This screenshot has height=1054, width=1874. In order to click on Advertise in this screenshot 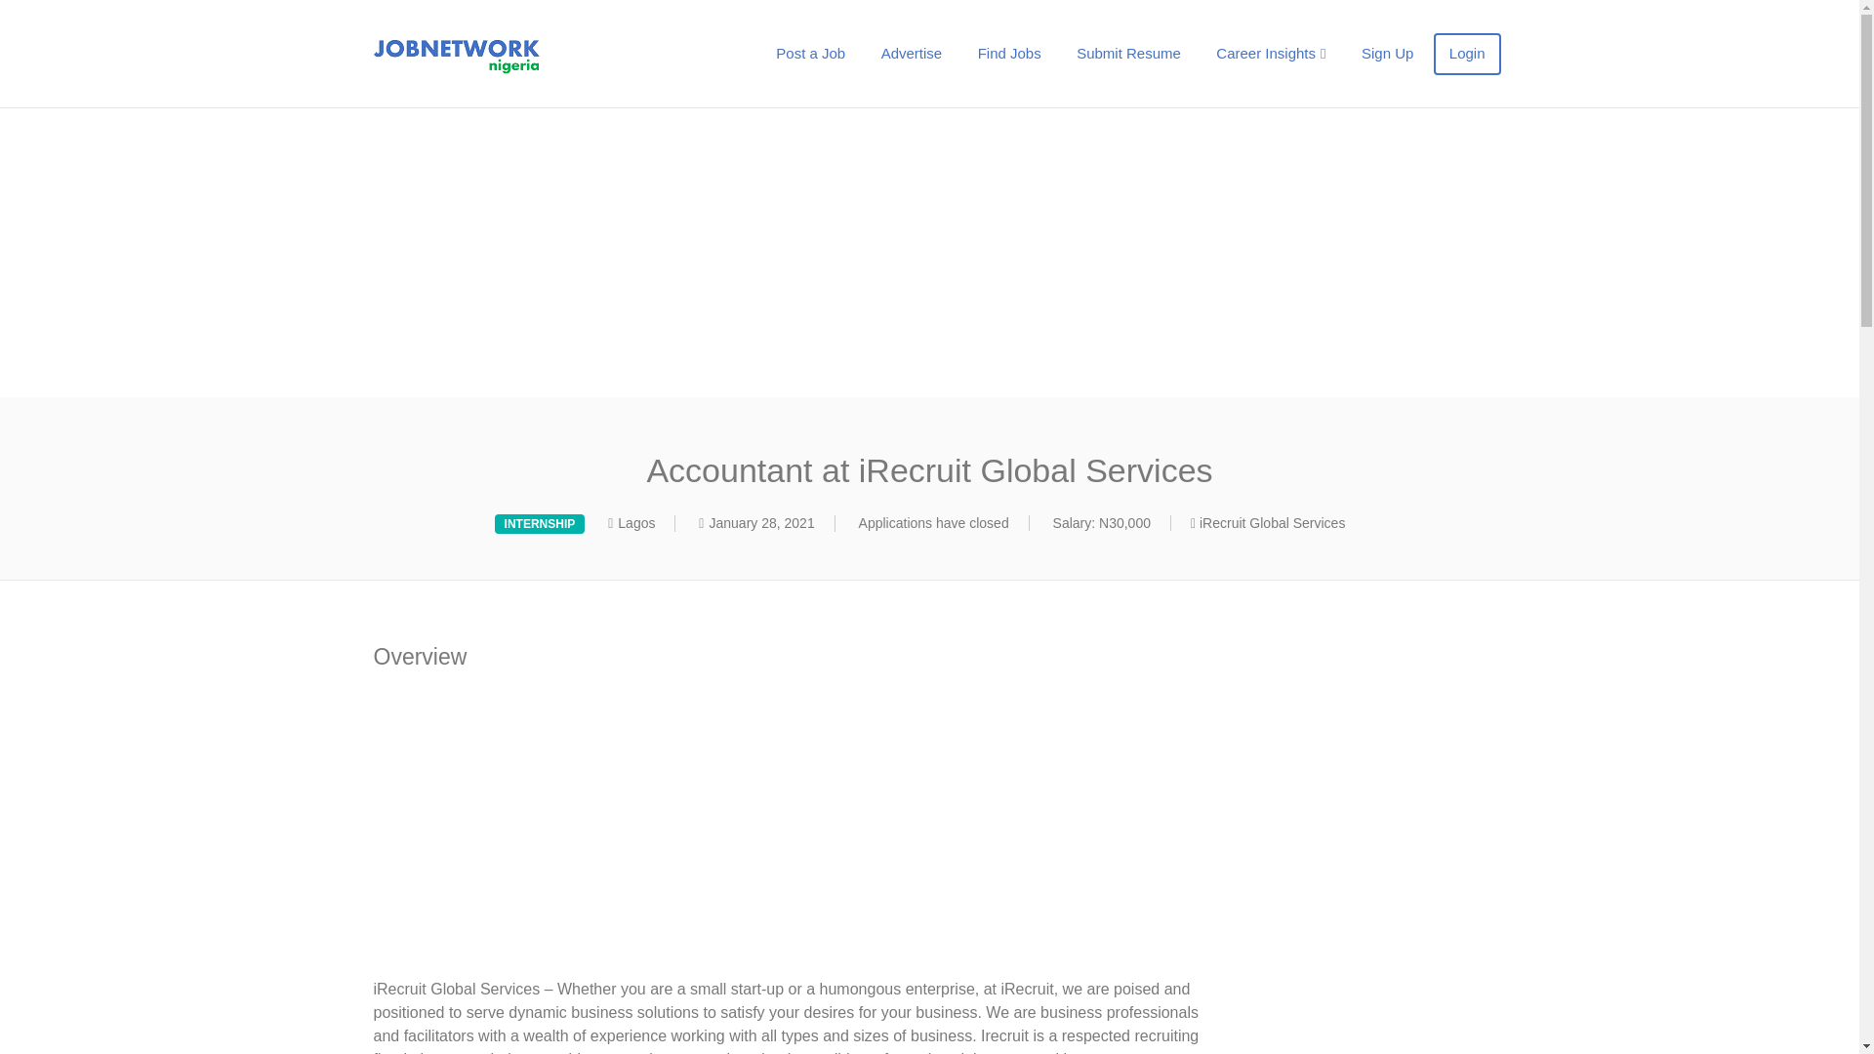, I will do `click(912, 53)`.